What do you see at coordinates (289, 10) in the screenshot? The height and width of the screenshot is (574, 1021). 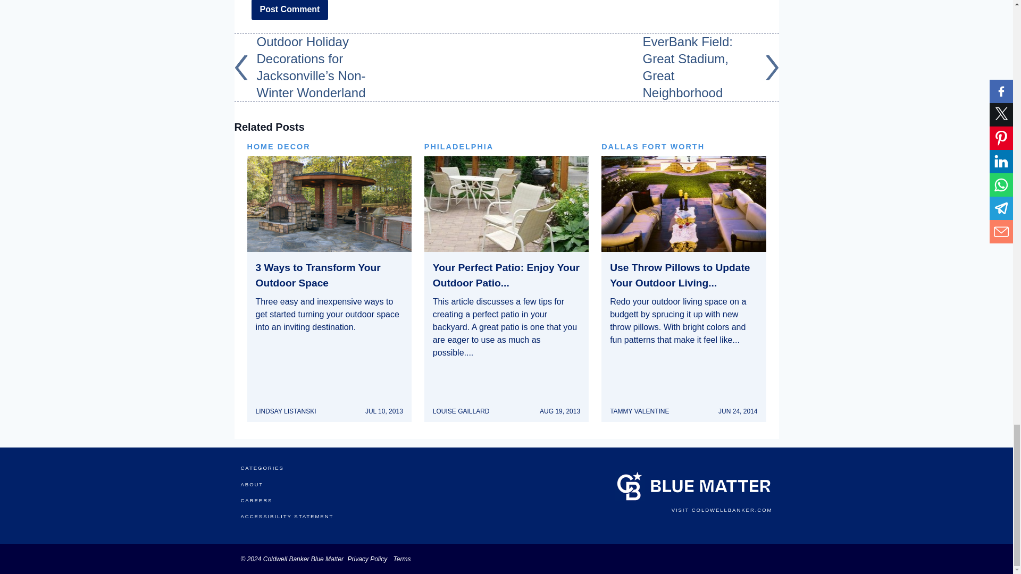 I see `Post Comment` at bounding box center [289, 10].